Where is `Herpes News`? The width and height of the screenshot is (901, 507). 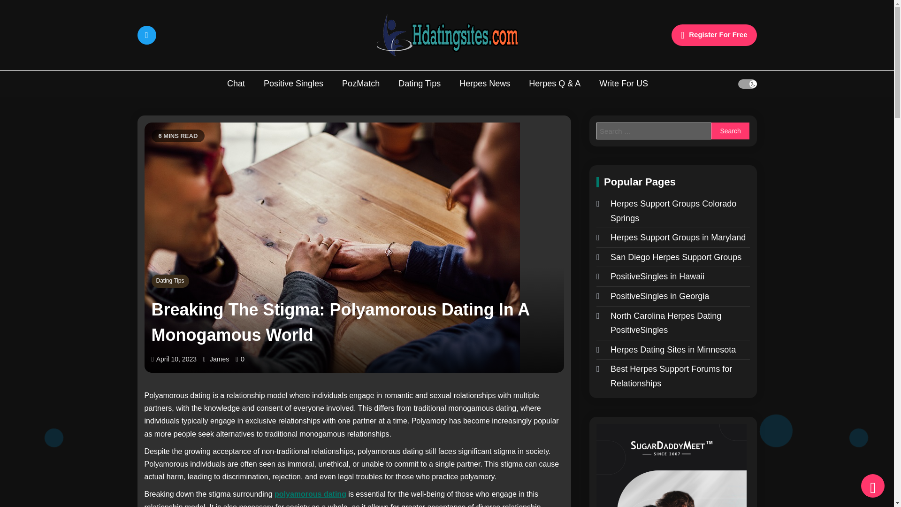 Herpes News is located at coordinates (484, 84).